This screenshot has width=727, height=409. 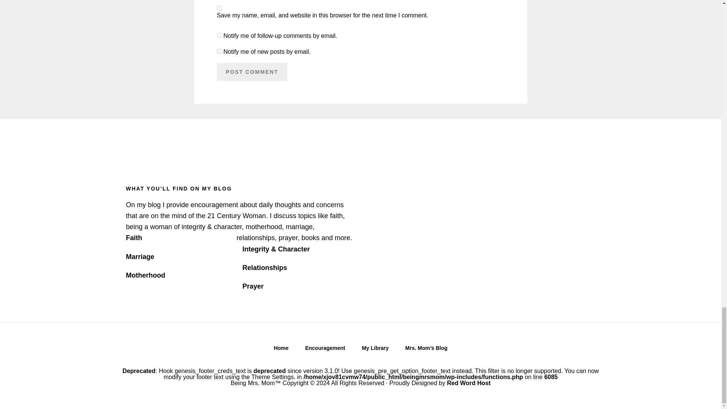 What do you see at coordinates (253, 286) in the screenshot?
I see `Prayer` at bounding box center [253, 286].